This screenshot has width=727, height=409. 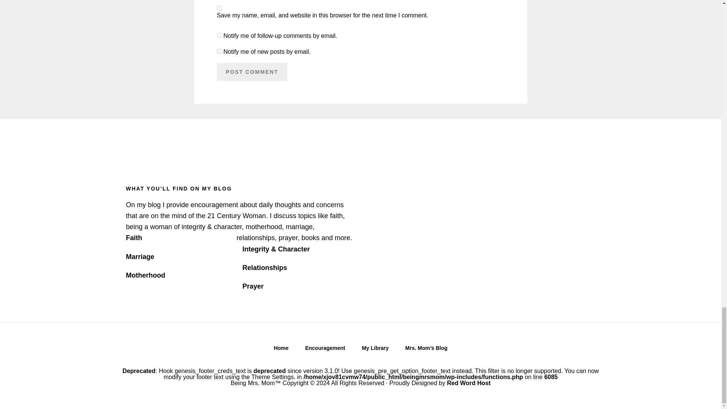 What do you see at coordinates (253, 286) in the screenshot?
I see `Prayer` at bounding box center [253, 286].